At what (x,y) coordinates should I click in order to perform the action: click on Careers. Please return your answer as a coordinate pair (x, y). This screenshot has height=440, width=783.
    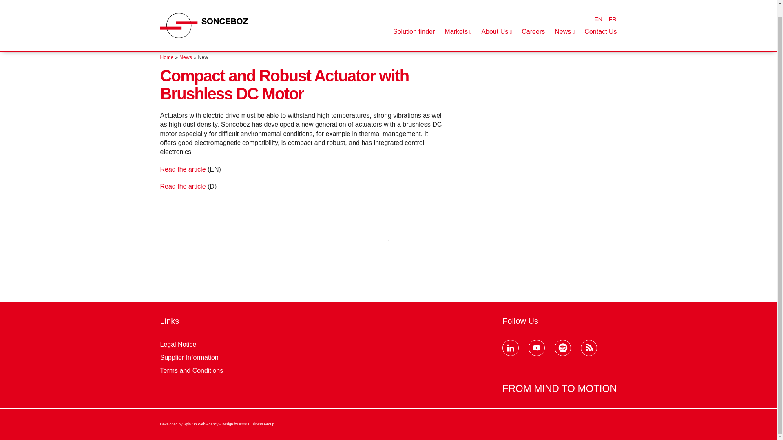
    Looking at the image, I should click on (533, 20).